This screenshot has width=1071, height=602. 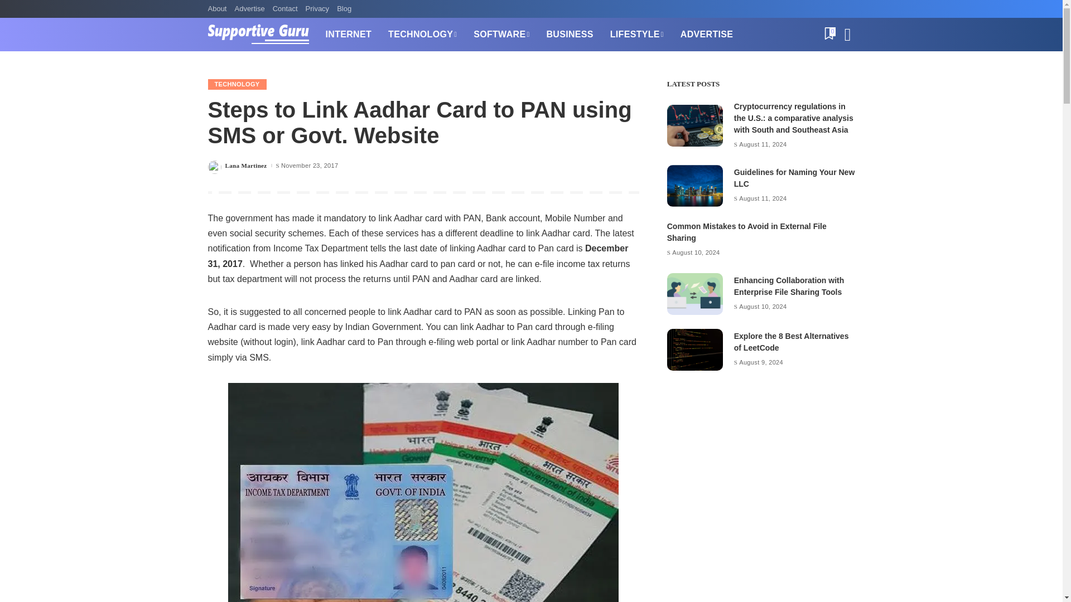 What do you see at coordinates (348, 35) in the screenshot?
I see `INTERNET` at bounding box center [348, 35].